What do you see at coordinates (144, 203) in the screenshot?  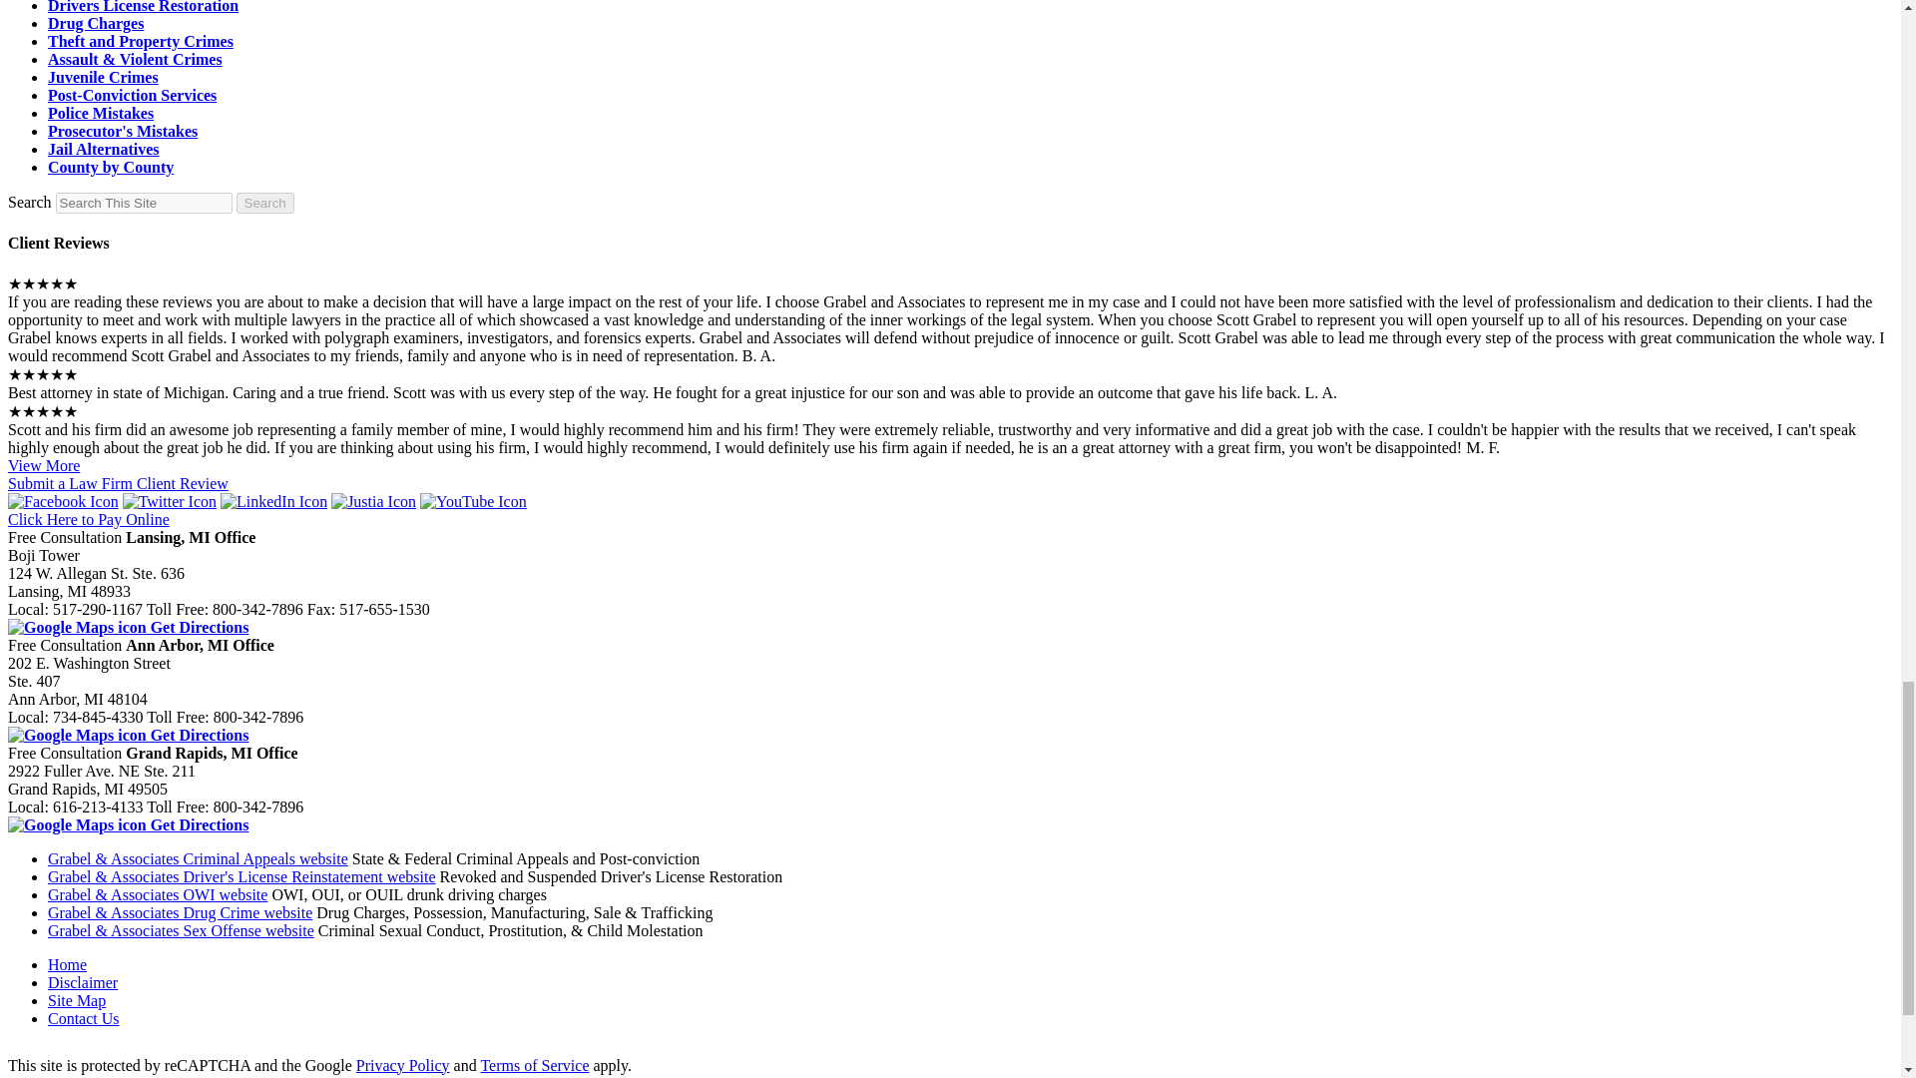 I see `Search` at bounding box center [144, 203].